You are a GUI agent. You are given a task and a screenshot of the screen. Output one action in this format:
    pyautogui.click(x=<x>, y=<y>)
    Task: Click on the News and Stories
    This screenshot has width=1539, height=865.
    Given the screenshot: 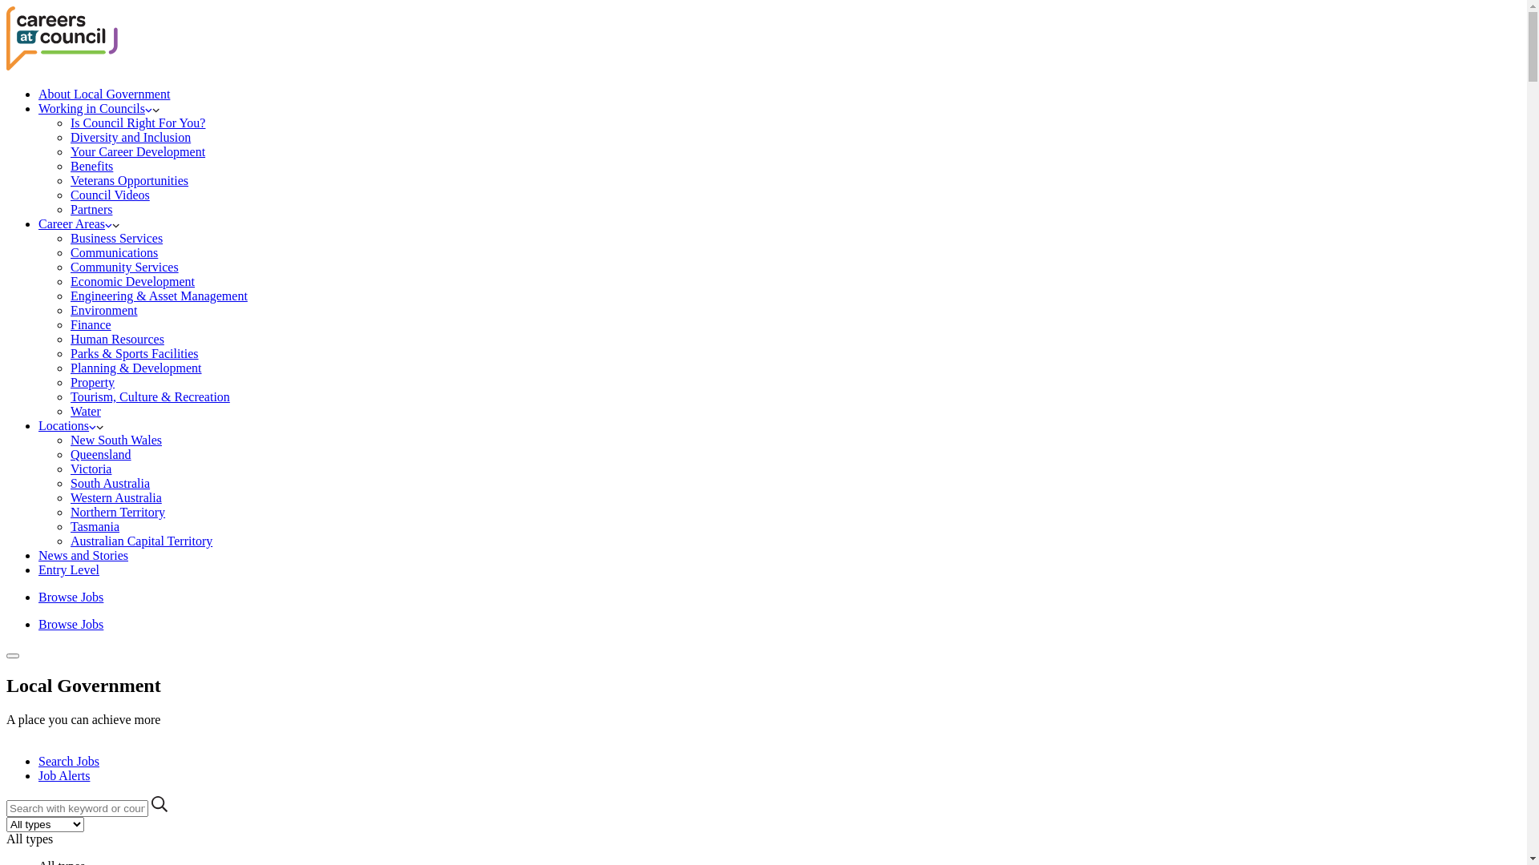 What is the action you would take?
    pyautogui.click(x=83, y=556)
    